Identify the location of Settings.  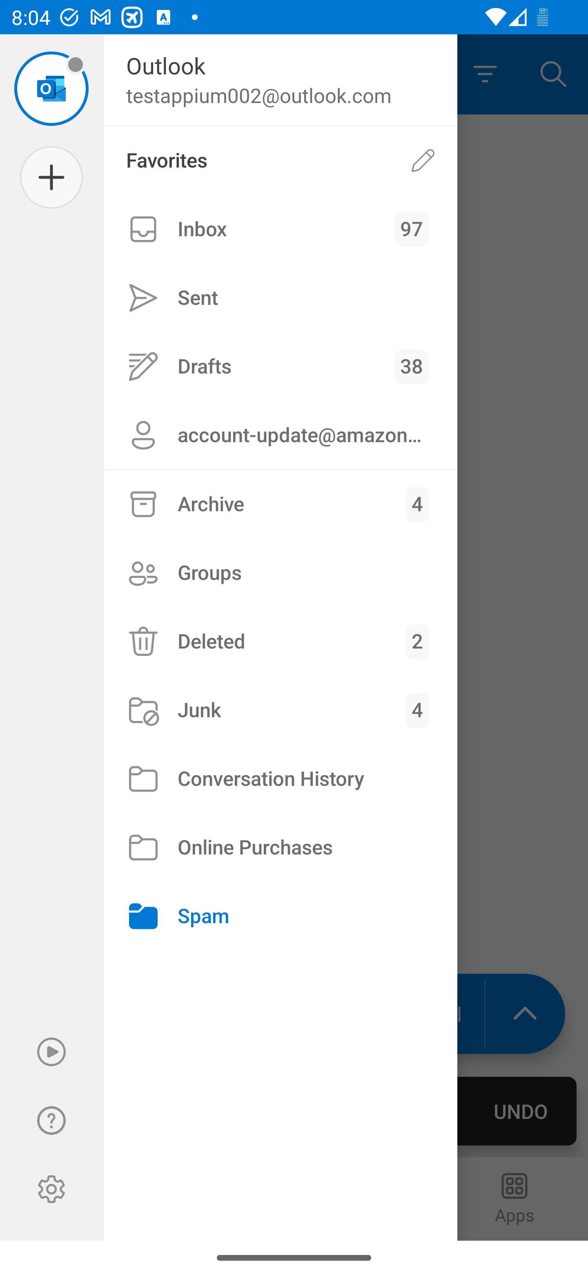
(51, 1189).